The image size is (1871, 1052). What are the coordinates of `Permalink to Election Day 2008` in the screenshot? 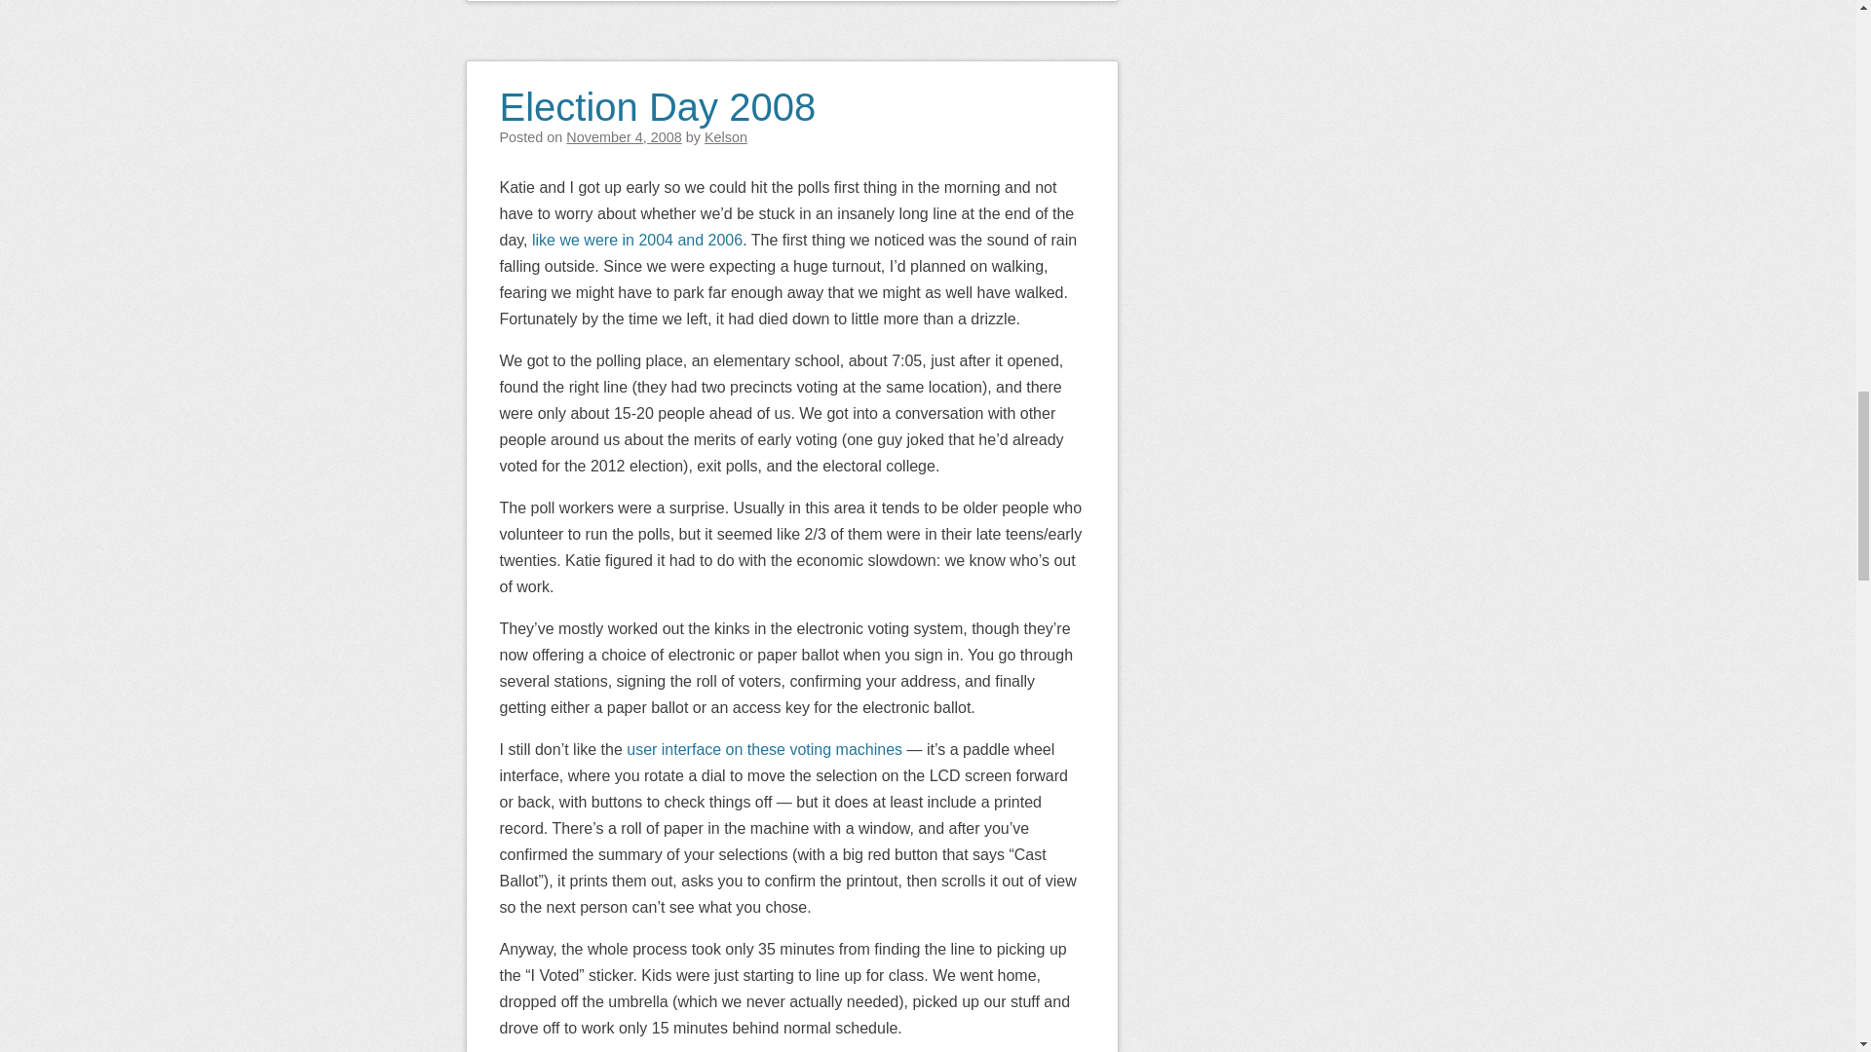 It's located at (657, 94).